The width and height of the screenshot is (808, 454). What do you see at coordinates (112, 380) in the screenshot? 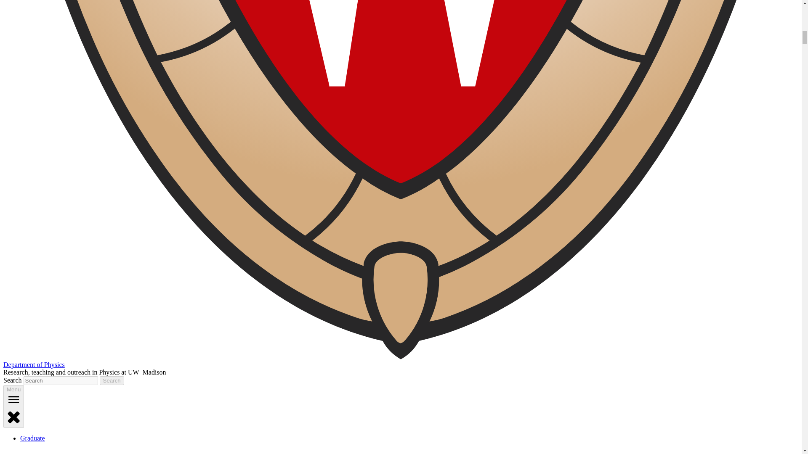
I see `Search` at bounding box center [112, 380].